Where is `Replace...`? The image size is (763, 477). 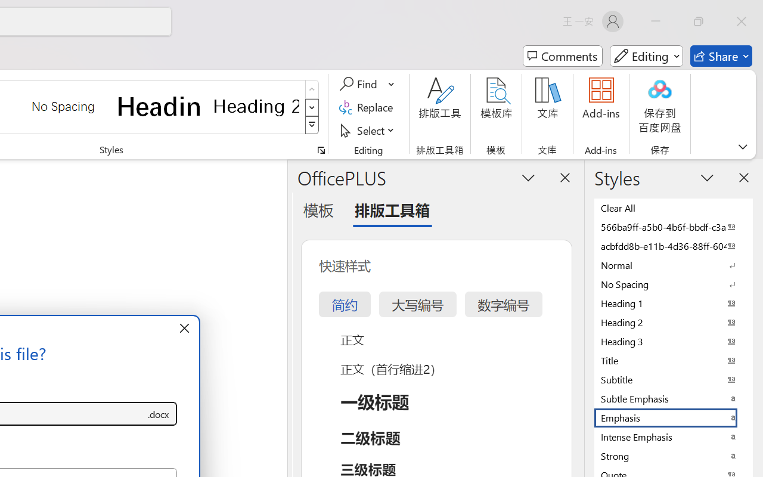
Replace... is located at coordinates (368, 107).